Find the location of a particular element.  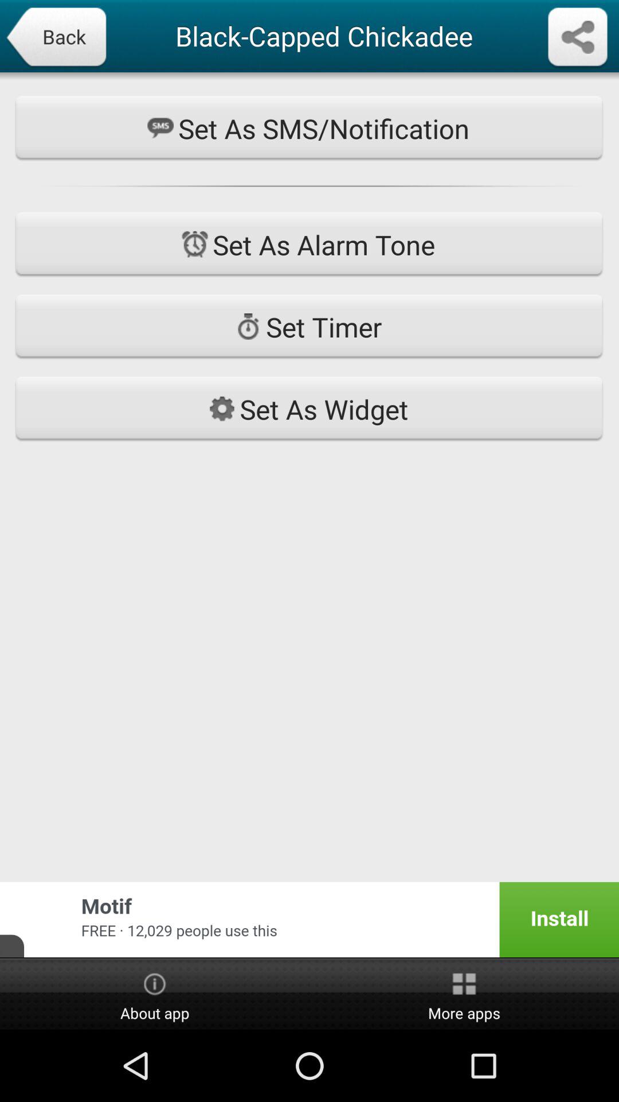

go to advertisement 's webpage is located at coordinates (309, 919).